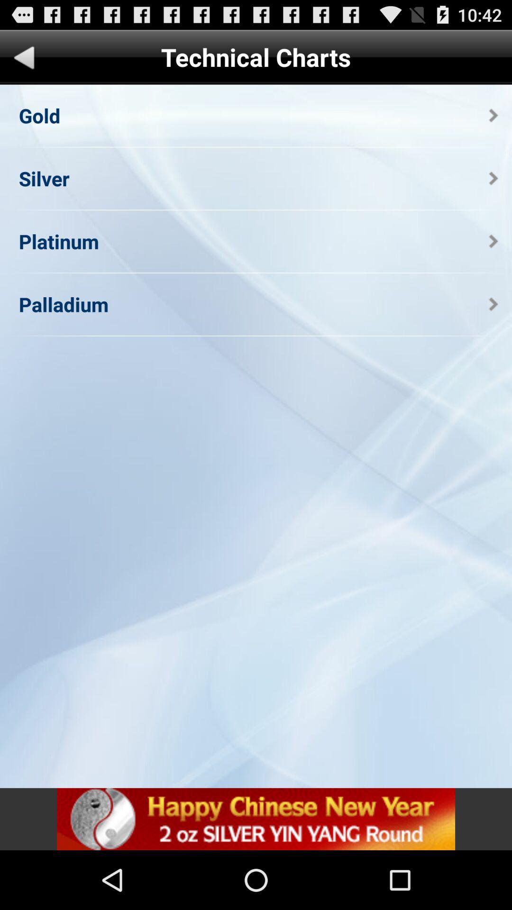  Describe the element at coordinates (25, 60) in the screenshot. I see `go to previous` at that location.